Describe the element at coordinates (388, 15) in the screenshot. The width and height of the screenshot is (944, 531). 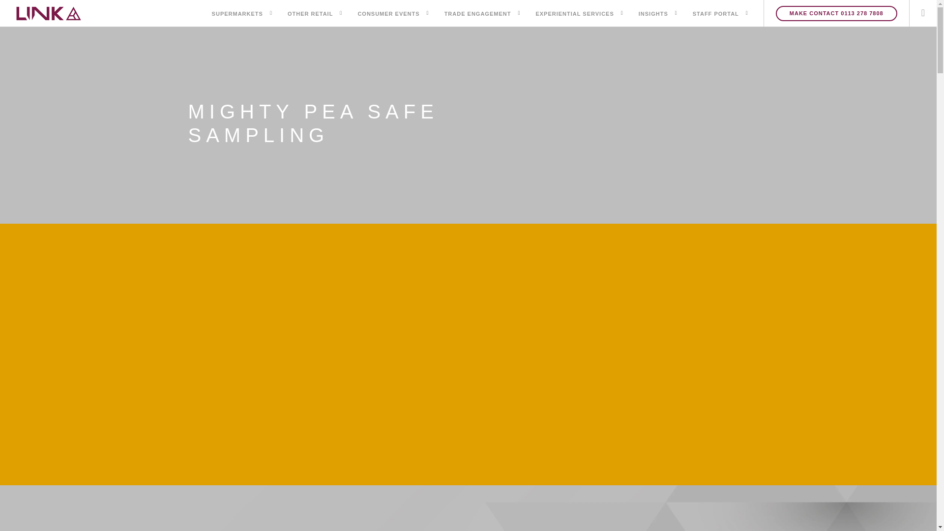
I see `CONSUMER EVENTS` at that location.